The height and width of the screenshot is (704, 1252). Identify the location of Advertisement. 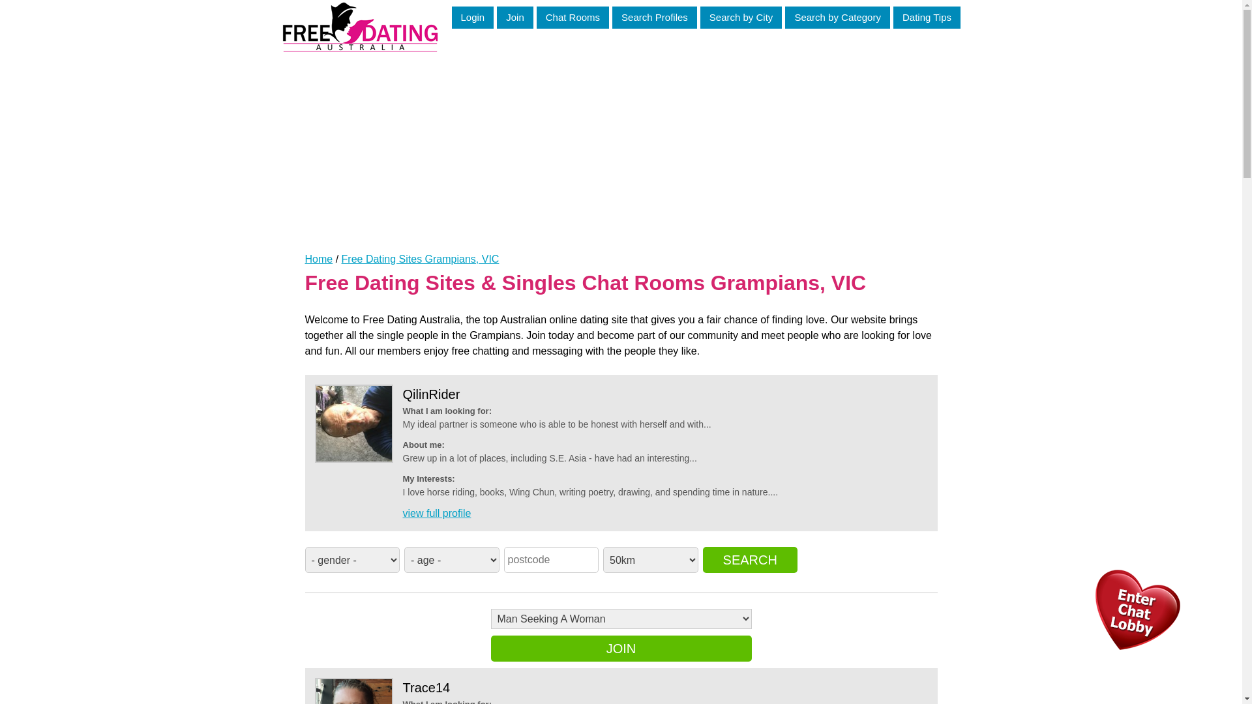
(621, 143).